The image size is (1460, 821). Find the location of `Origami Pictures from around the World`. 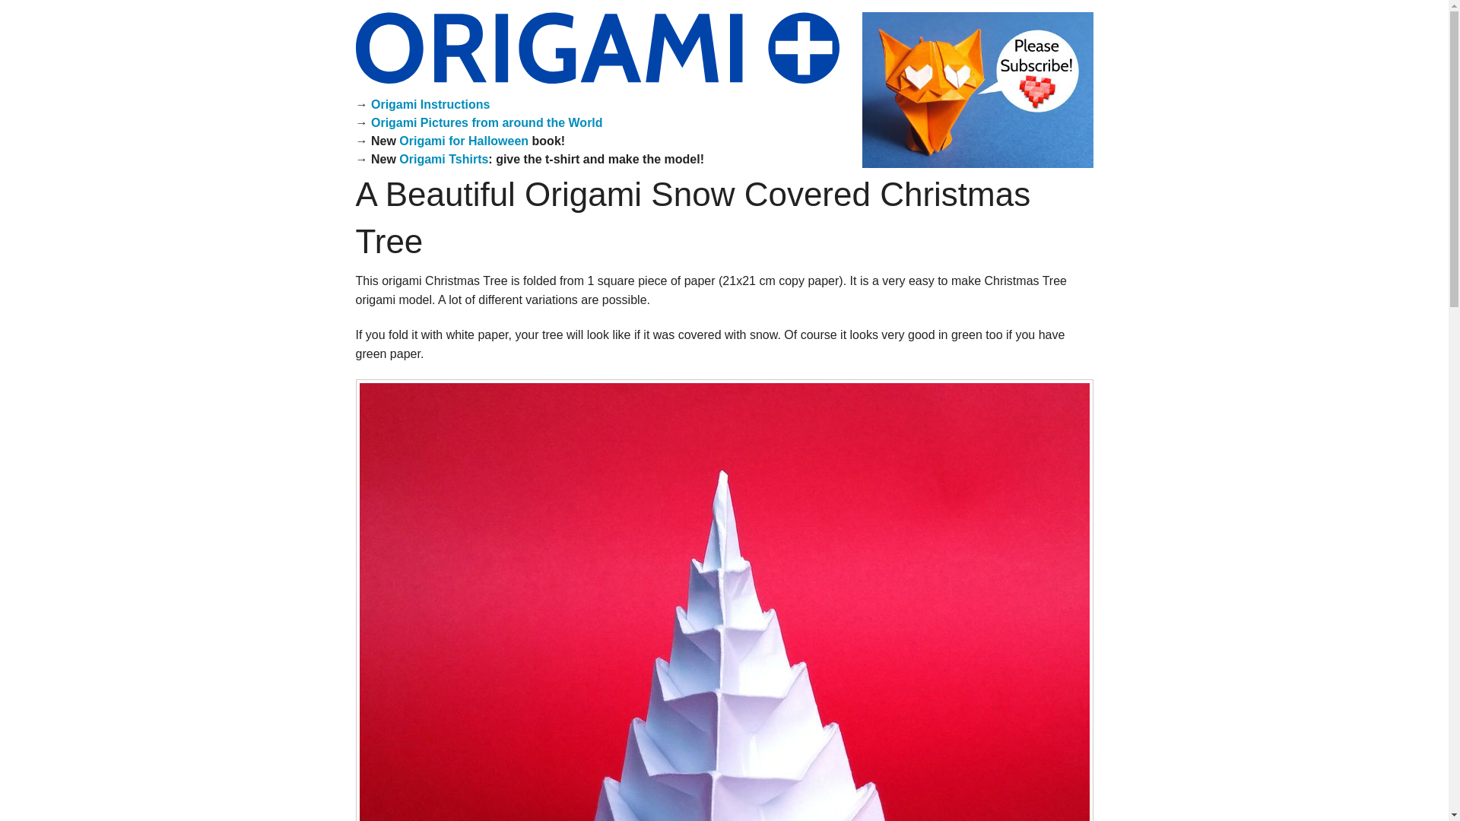

Origami Pictures from around the World is located at coordinates (487, 122).